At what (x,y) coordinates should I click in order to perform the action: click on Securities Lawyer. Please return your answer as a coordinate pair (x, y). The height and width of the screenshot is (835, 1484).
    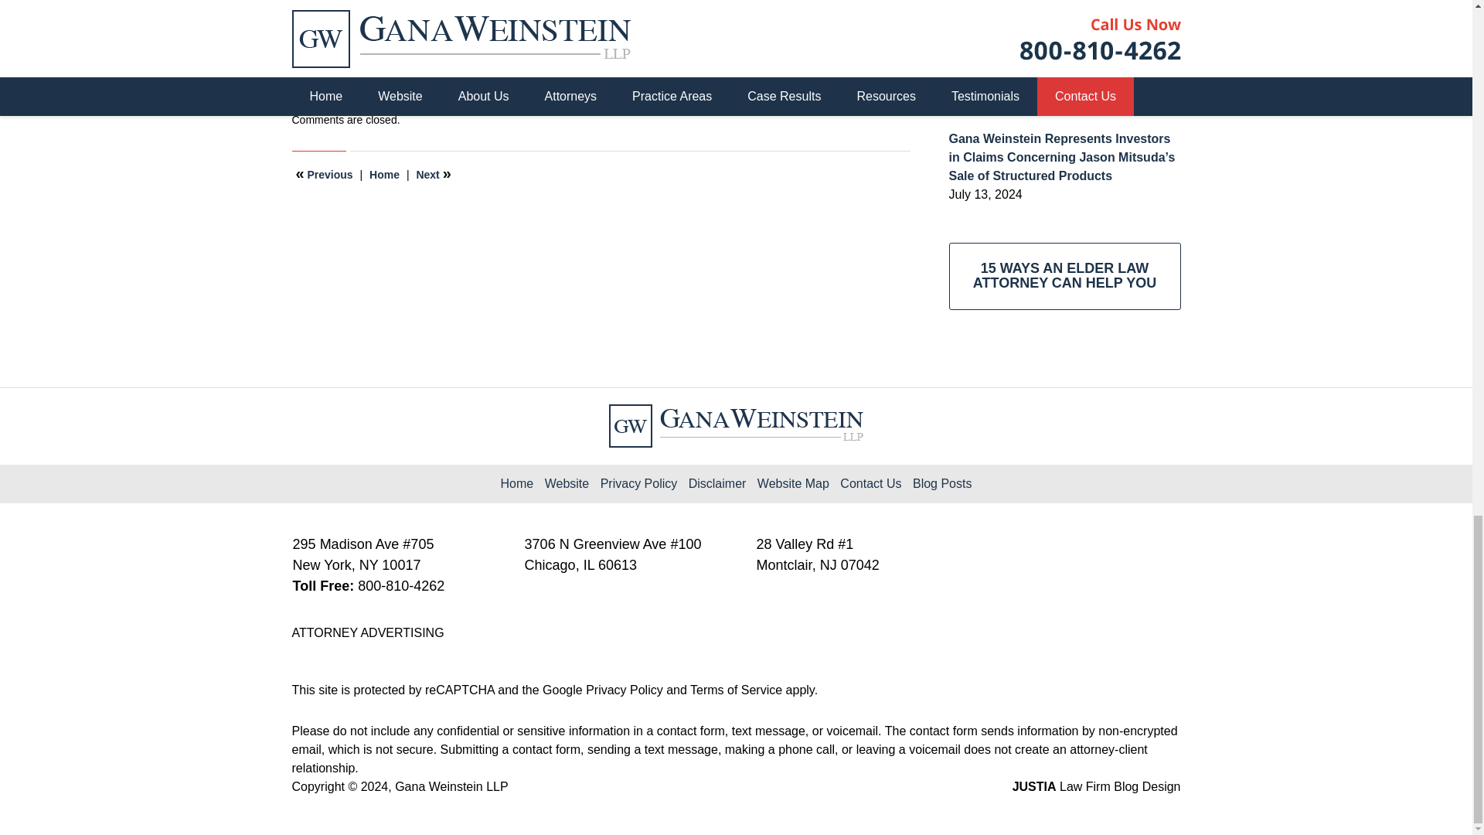
    Looking at the image, I should click on (388, 87).